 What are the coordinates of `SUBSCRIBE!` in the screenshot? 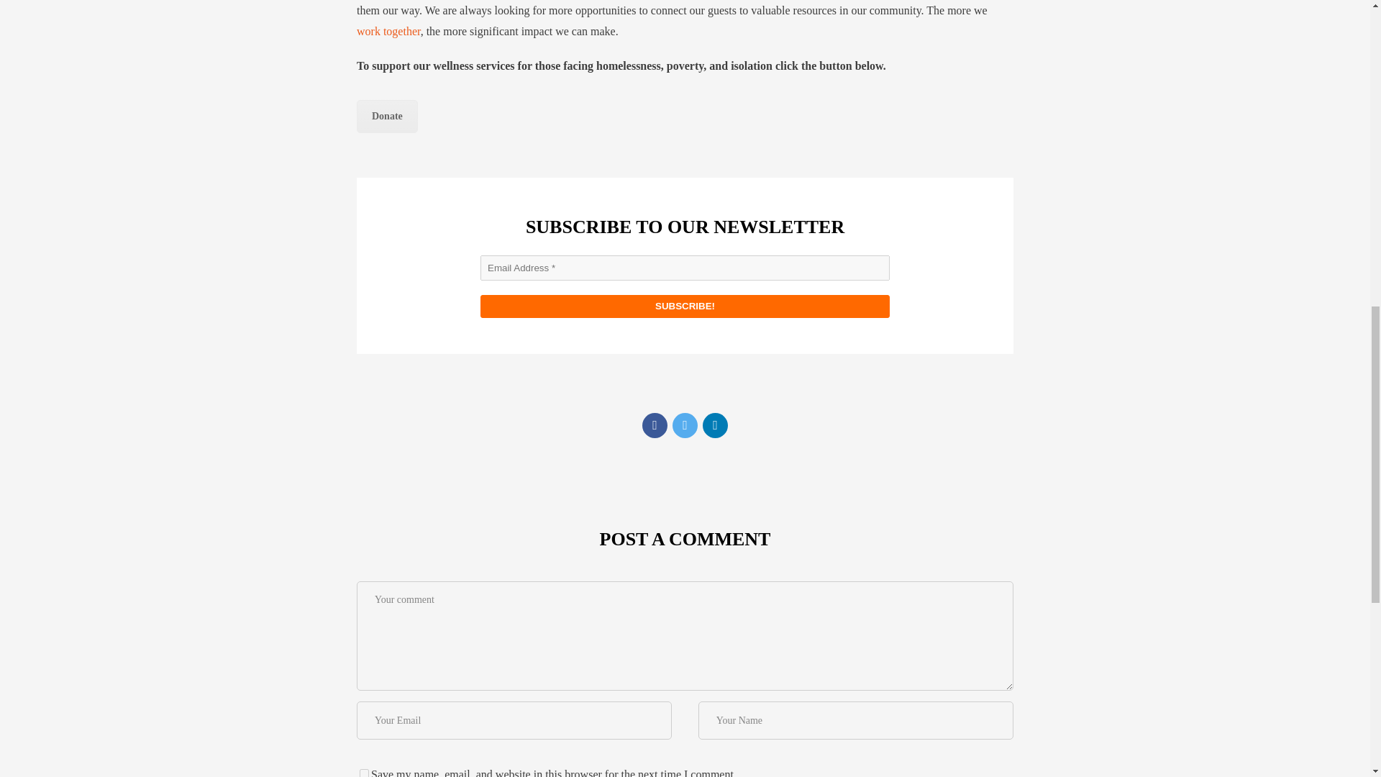 It's located at (685, 306).